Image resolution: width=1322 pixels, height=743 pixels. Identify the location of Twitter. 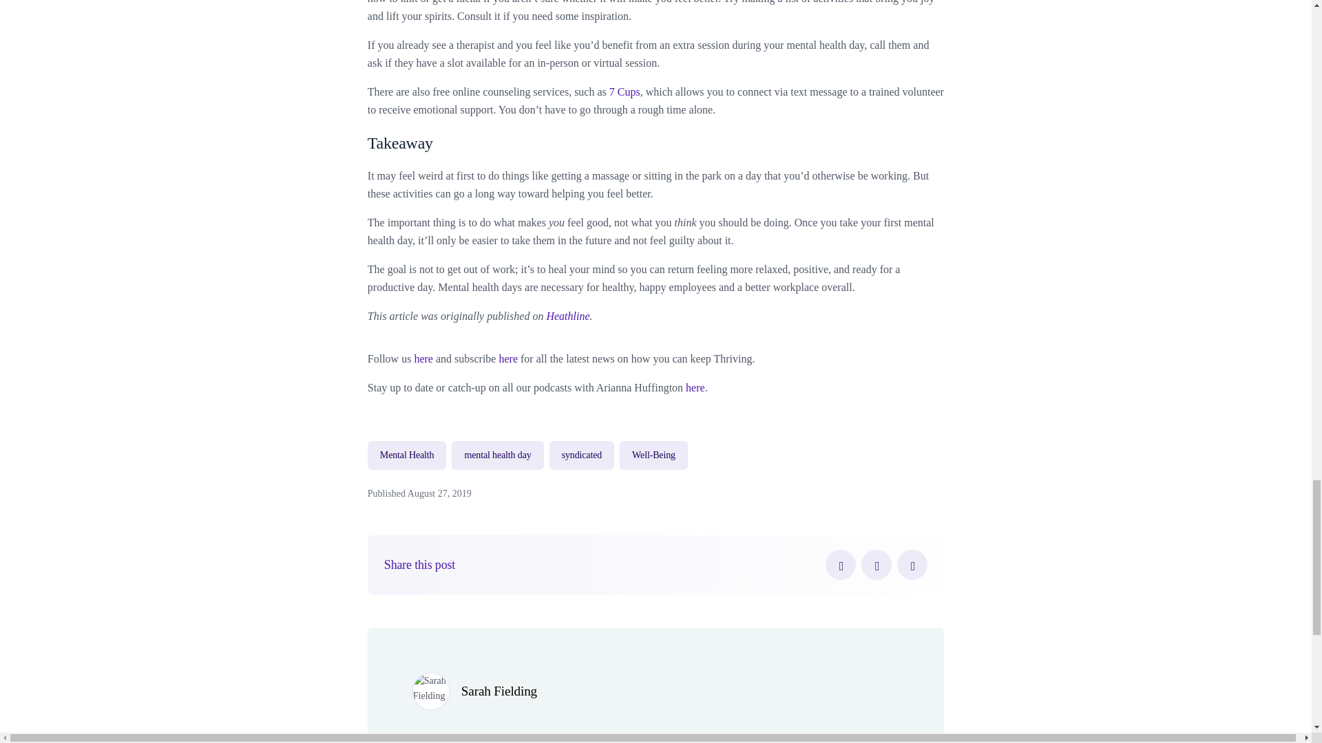
(876, 565).